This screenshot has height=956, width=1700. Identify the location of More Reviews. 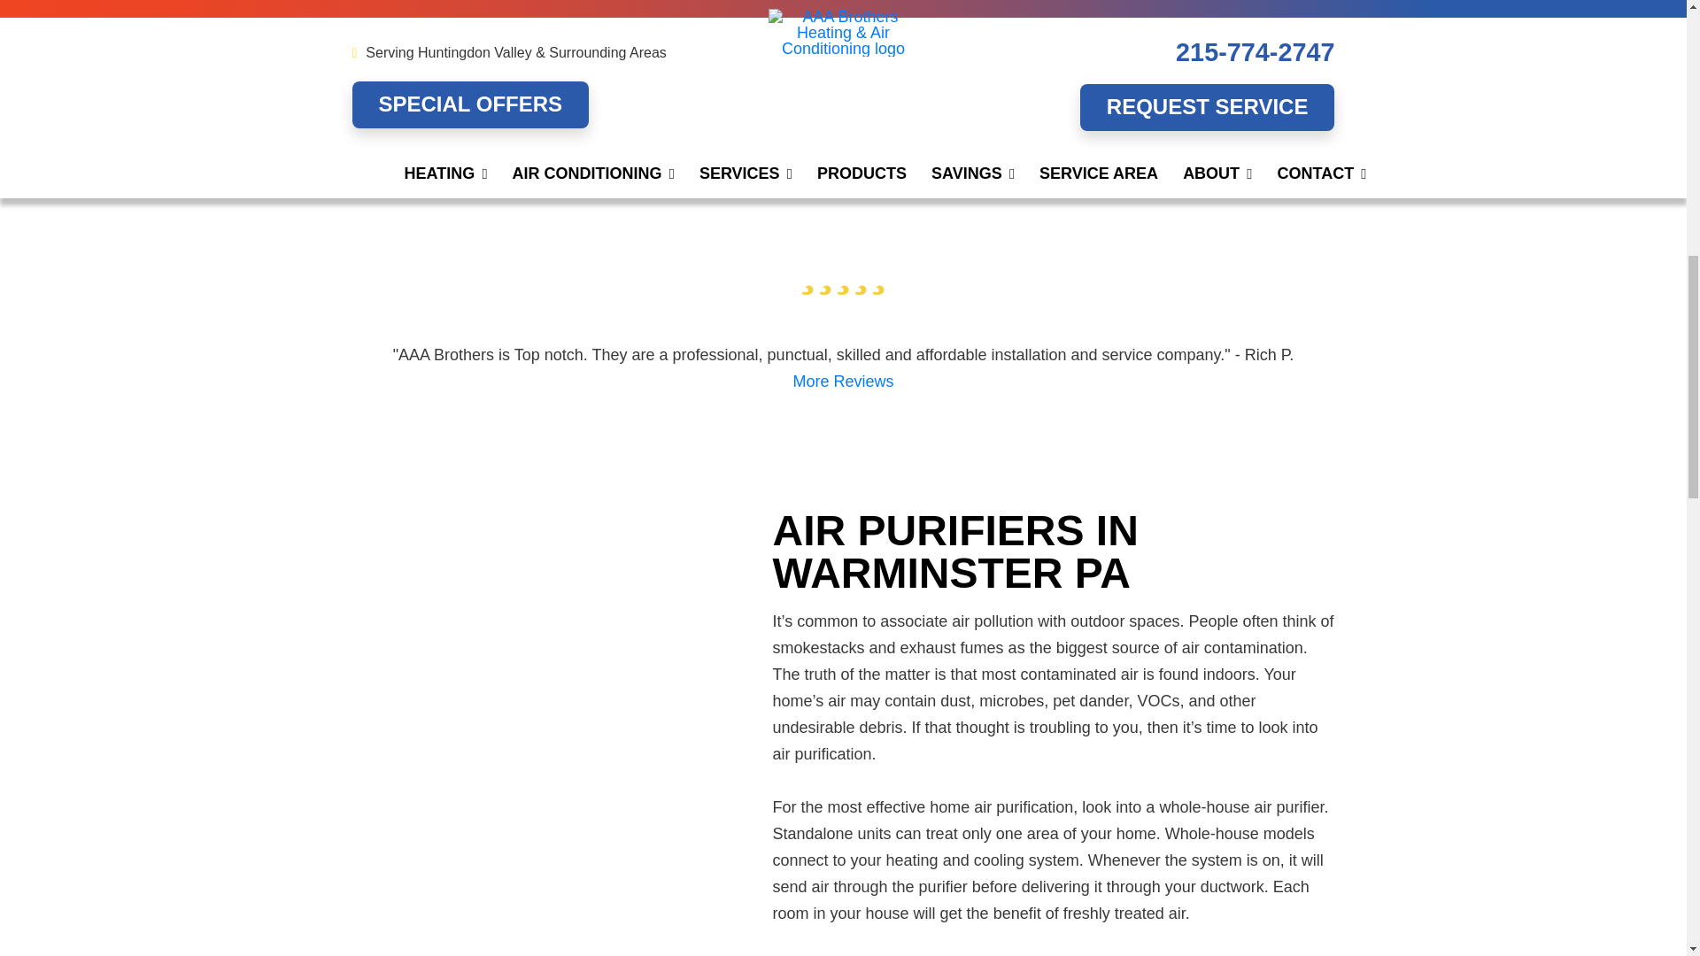
(843, 381).